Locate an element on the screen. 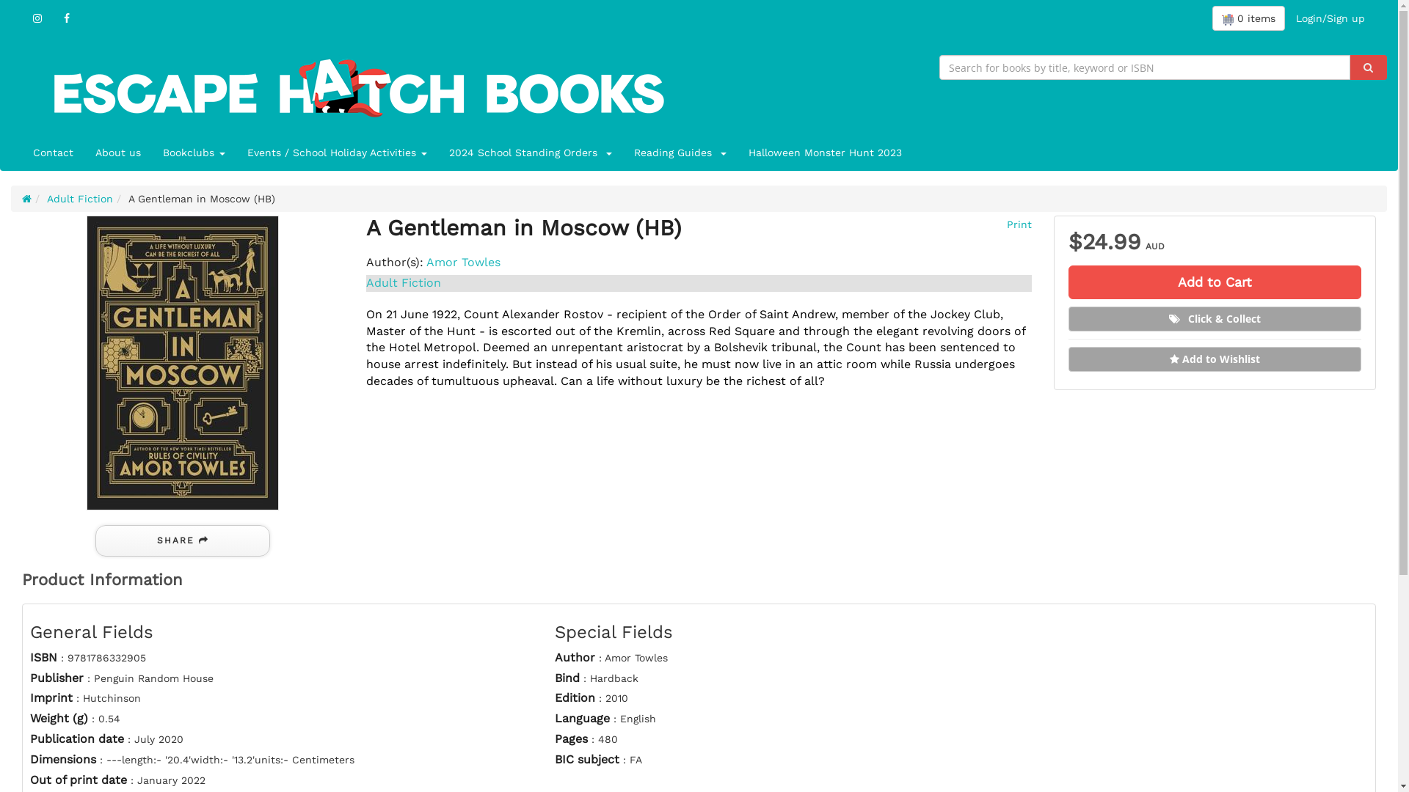 The image size is (1409, 792). About us is located at coordinates (118, 153).